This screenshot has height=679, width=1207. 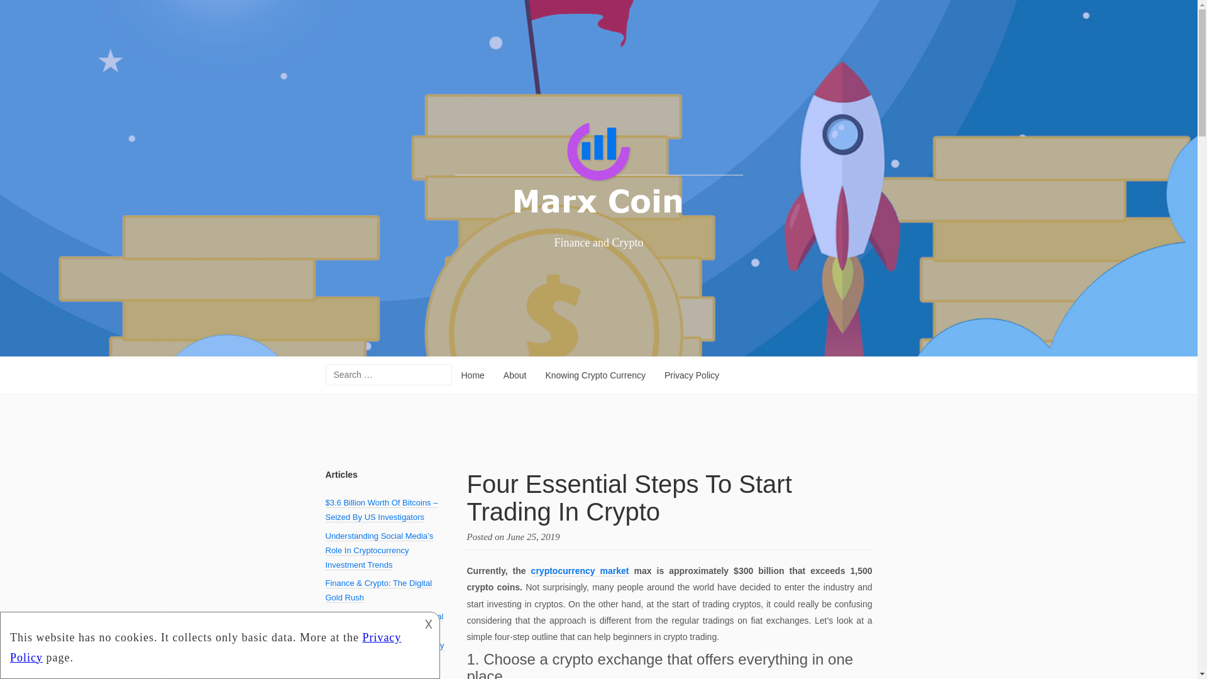 What do you see at coordinates (692, 375) in the screenshot?
I see `Privacy Policy` at bounding box center [692, 375].